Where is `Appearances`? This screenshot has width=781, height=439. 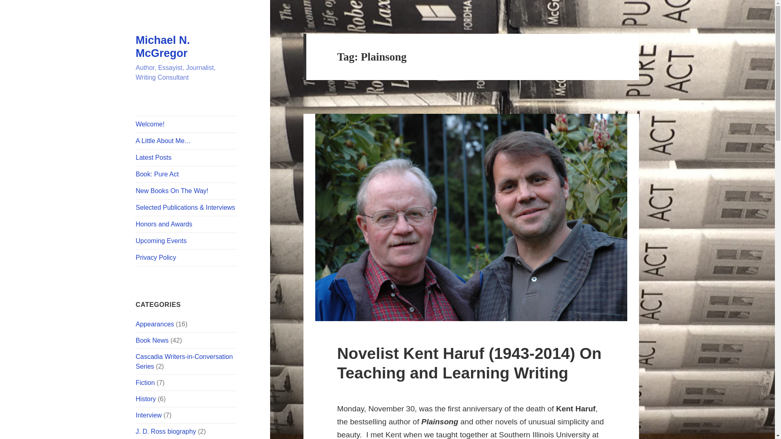 Appearances is located at coordinates (155, 324).